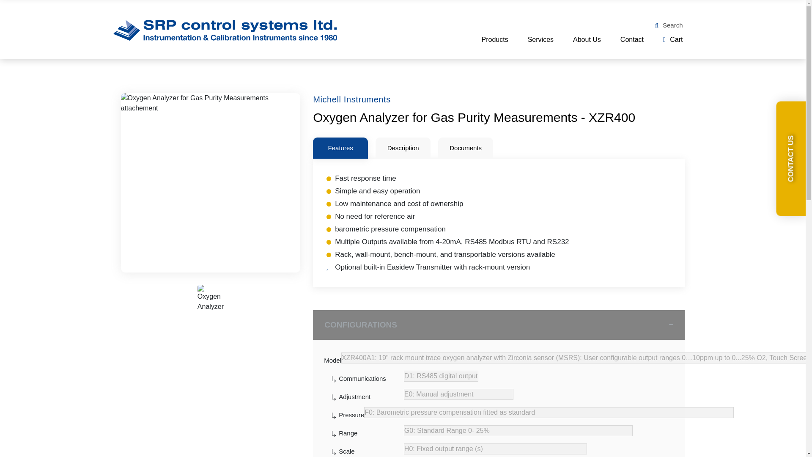 This screenshot has height=457, width=812. I want to click on About Us, so click(587, 39).